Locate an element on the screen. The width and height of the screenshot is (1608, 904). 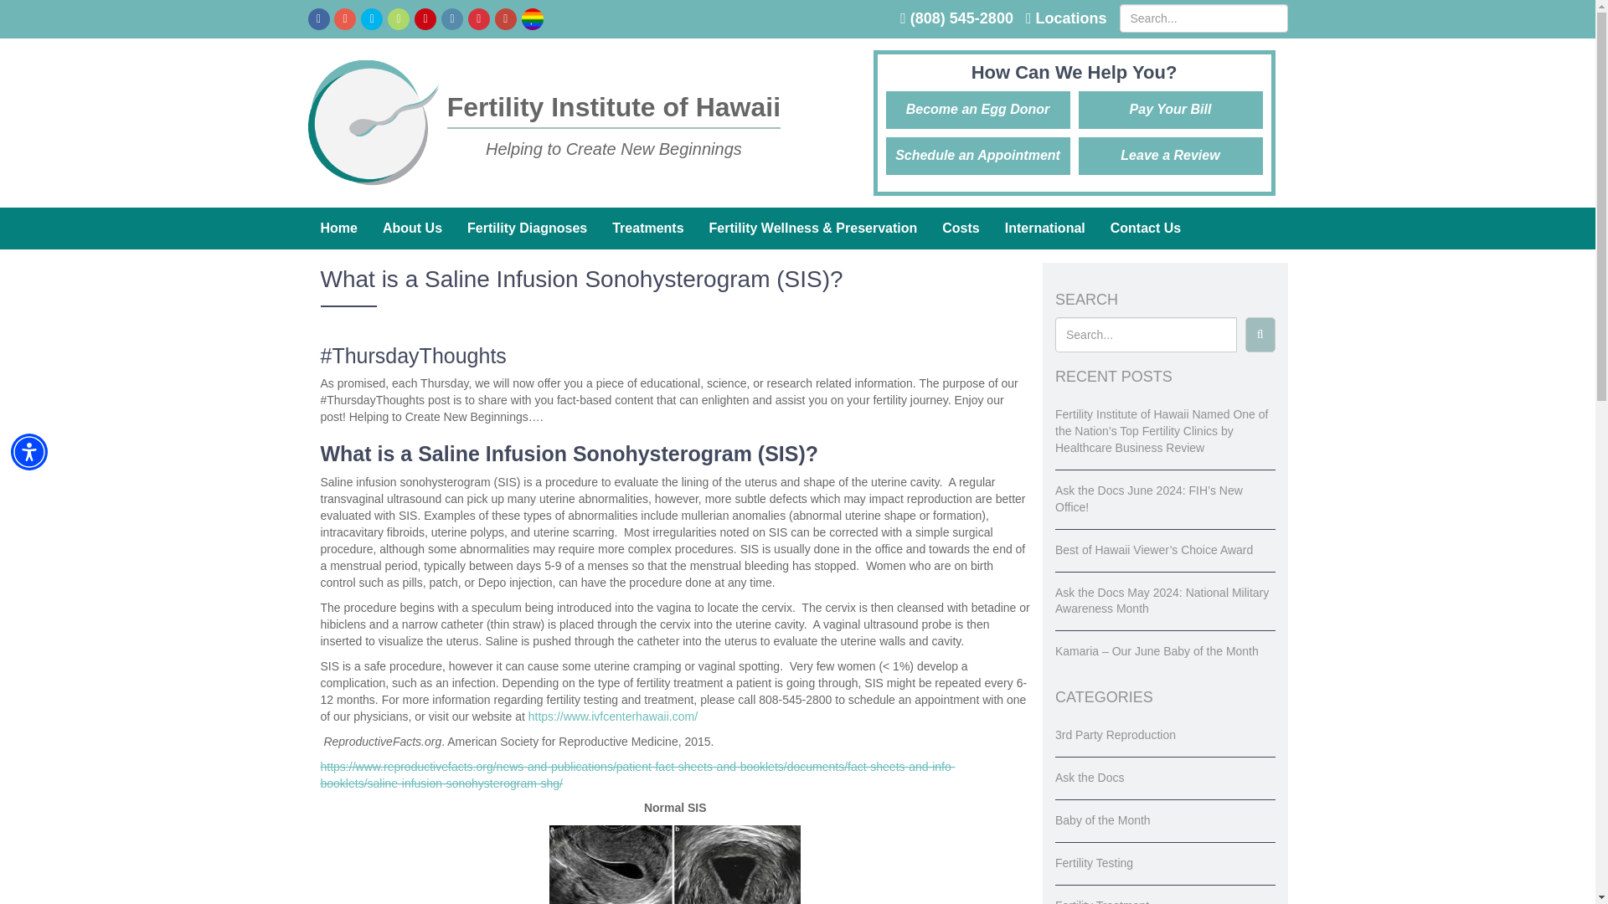
Become an Egg Donor is located at coordinates (978, 110).